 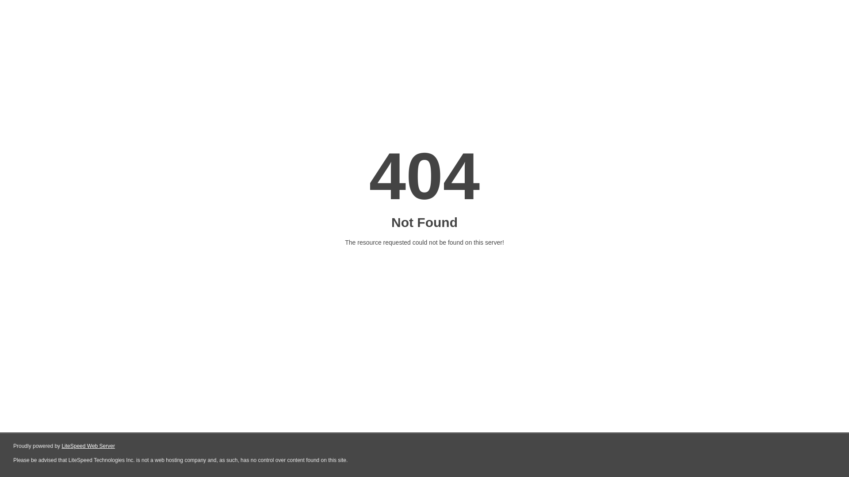 I want to click on LiteSpeed Web Server, so click(x=88, y=446).